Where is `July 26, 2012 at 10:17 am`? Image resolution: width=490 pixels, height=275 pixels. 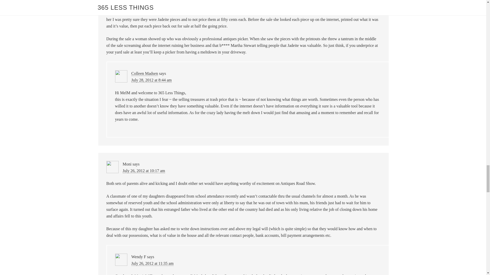 July 26, 2012 at 10:17 am is located at coordinates (143, 171).